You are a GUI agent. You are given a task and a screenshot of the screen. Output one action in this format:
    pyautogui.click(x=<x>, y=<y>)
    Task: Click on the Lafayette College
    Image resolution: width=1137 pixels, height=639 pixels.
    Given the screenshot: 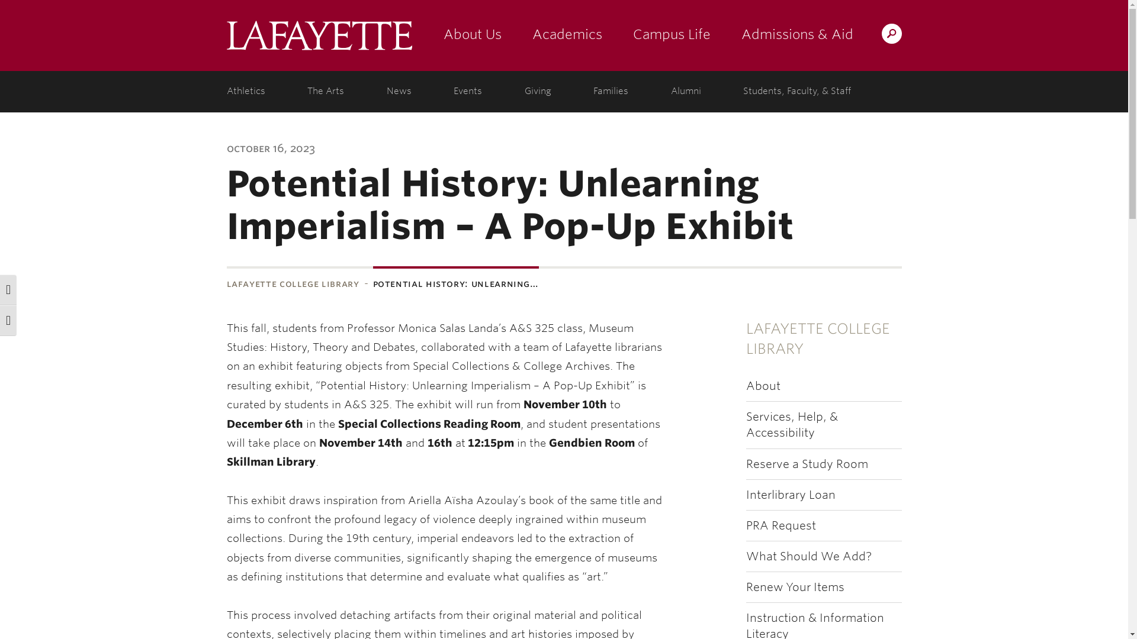 What is the action you would take?
    pyautogui.click(x=319, y=35)
    